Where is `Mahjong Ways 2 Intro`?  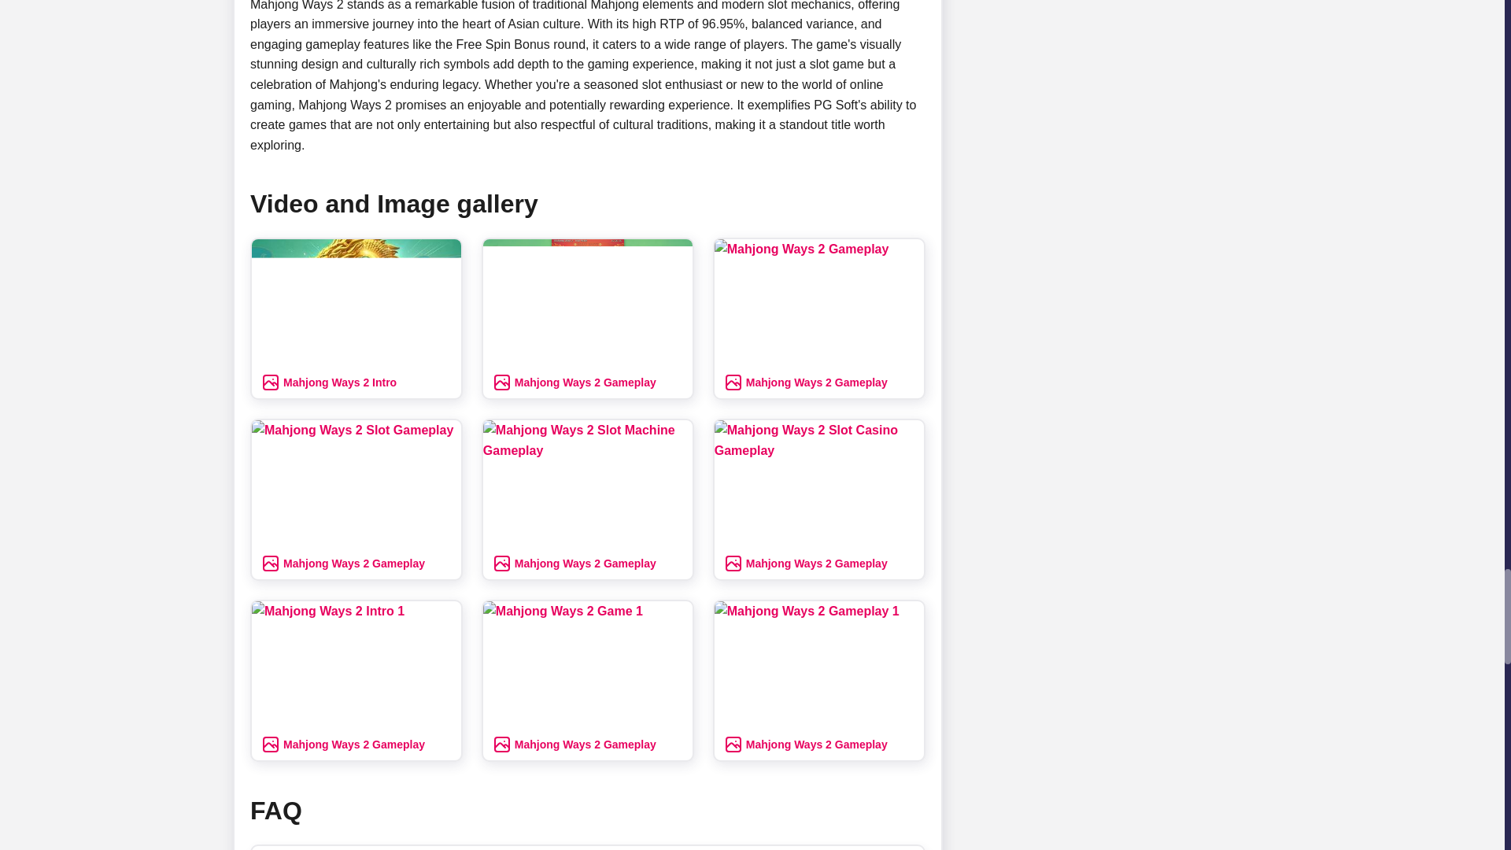
Mahjong Ways 2 Intro is located at coordinates (356, 302).